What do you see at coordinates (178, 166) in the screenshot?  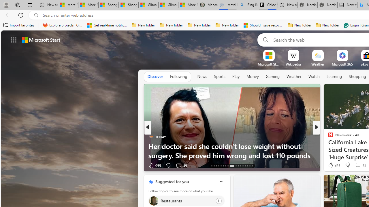 I see `View comments 49 Comment` at bounding box center [178, 166].